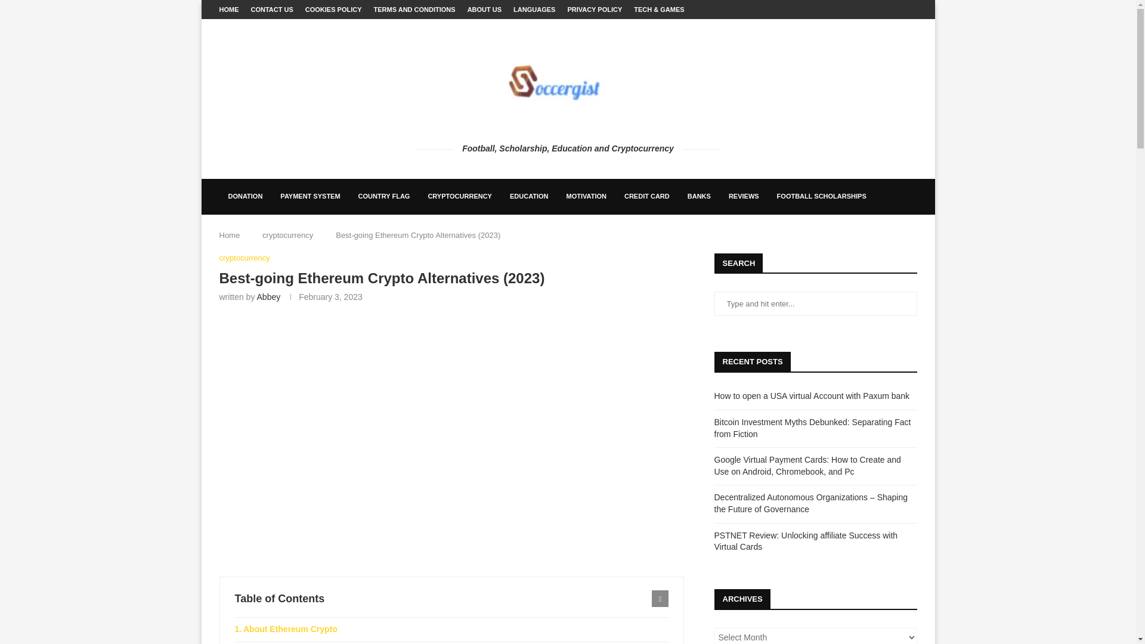 The width and height of the screenshot is (1145, 644). Describe the element at coordinates (744, 197) in the screenshot. I see `REVIEWS` at that location.